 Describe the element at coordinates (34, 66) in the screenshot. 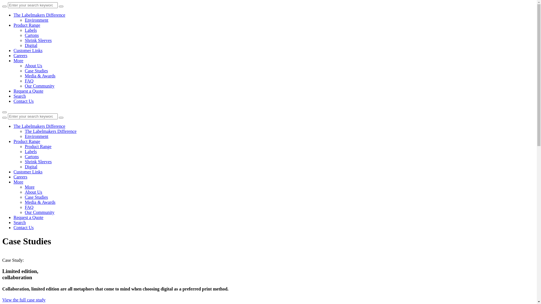

I see `About Us` at that location.